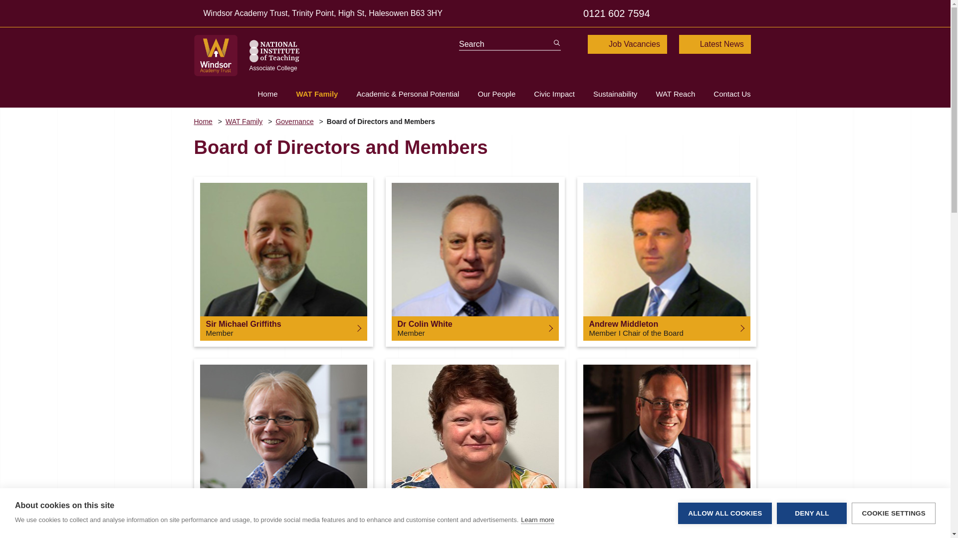 The image size is (958, 538). I want to click on Our People, so click(487, 94).